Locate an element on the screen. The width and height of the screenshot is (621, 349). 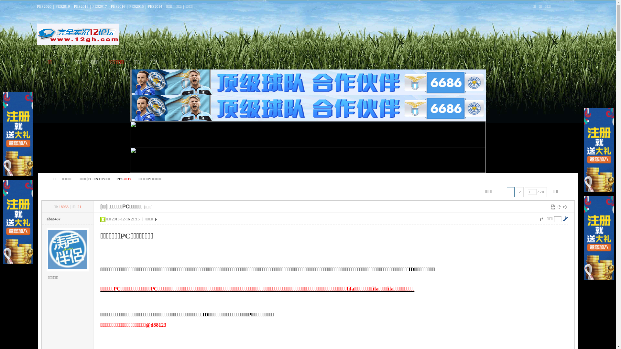
PES2014 is located at coordinates (155, 6).